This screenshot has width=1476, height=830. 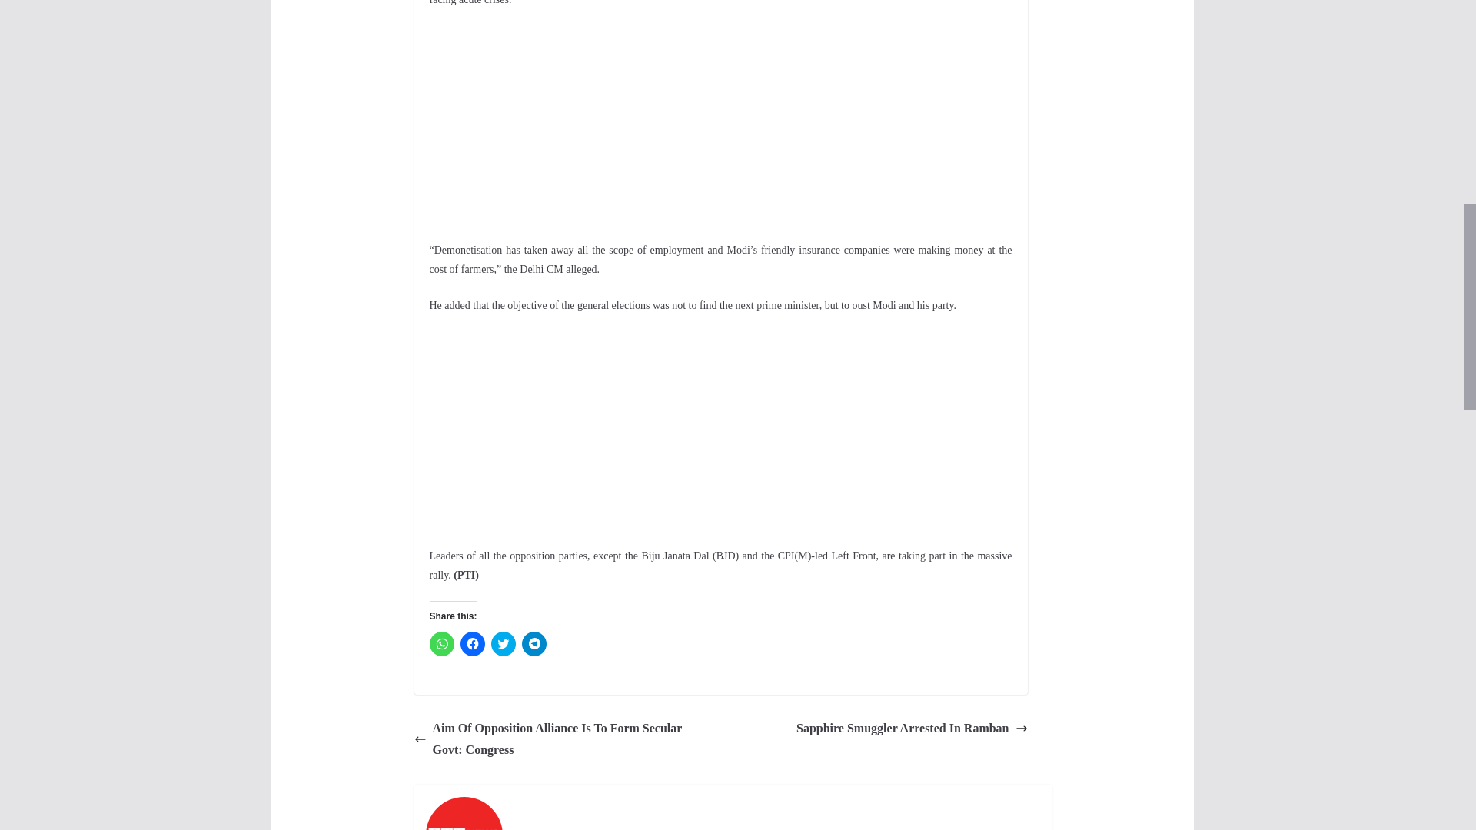 What do you see at coordinates (912, 729) in the screenshot?
I see `Sapphire Smuggler Arrested In Ramban` at bounding box center [912, 729].